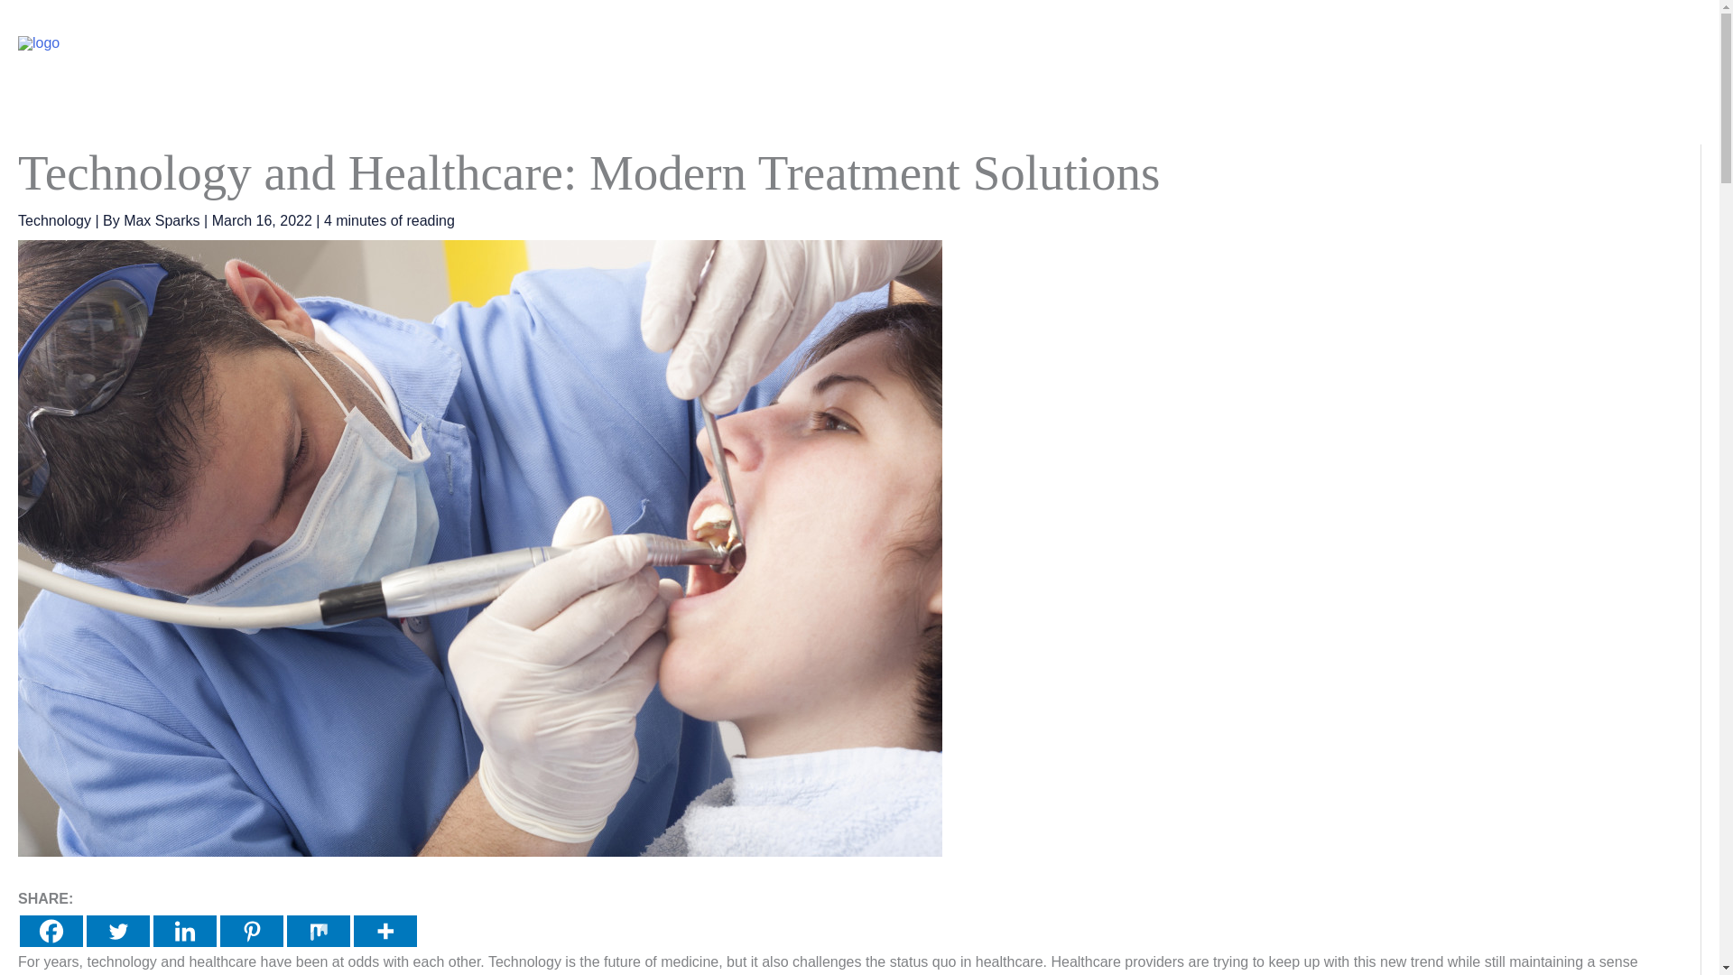 This screenshot has width=1733, height=975. I want to click on Facebook, so click(51, 931).